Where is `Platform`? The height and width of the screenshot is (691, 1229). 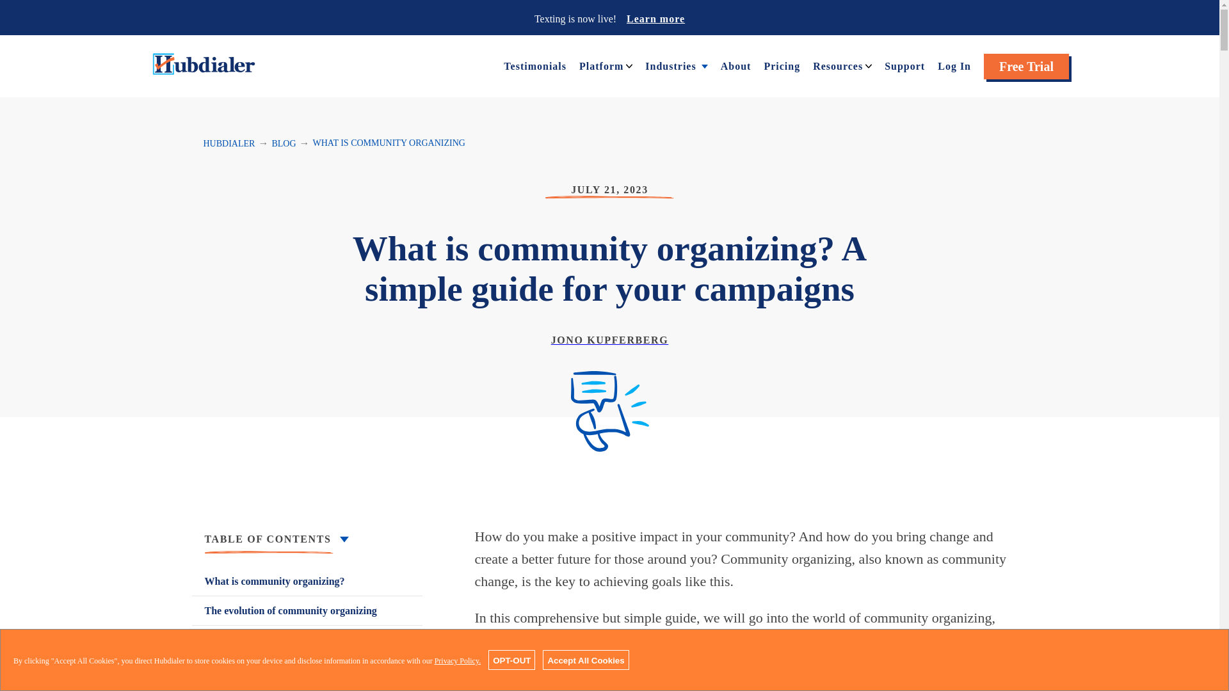
Platform is located at coordinates (600, 65).